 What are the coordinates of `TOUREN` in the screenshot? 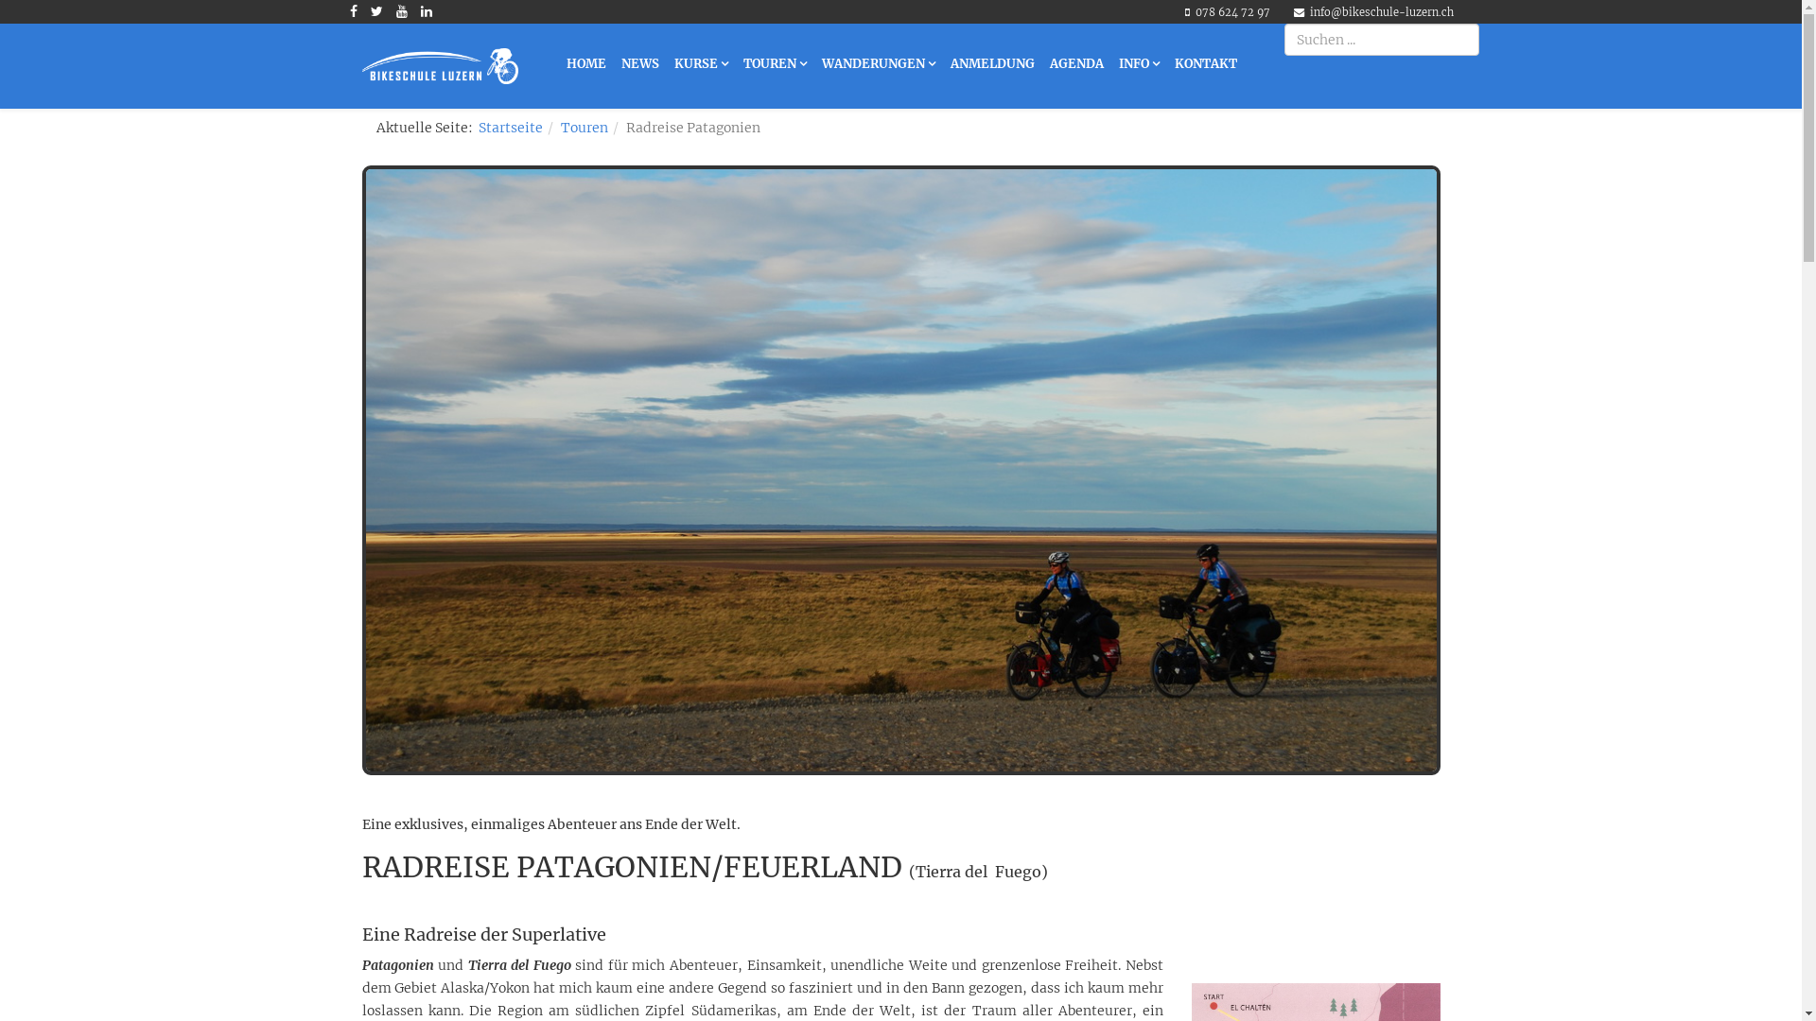 It's located at (776, 64).